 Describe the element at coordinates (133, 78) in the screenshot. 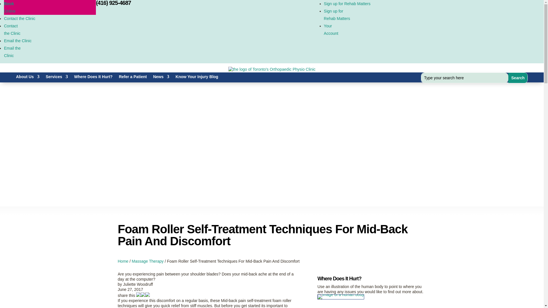

I see `Search` at that location.